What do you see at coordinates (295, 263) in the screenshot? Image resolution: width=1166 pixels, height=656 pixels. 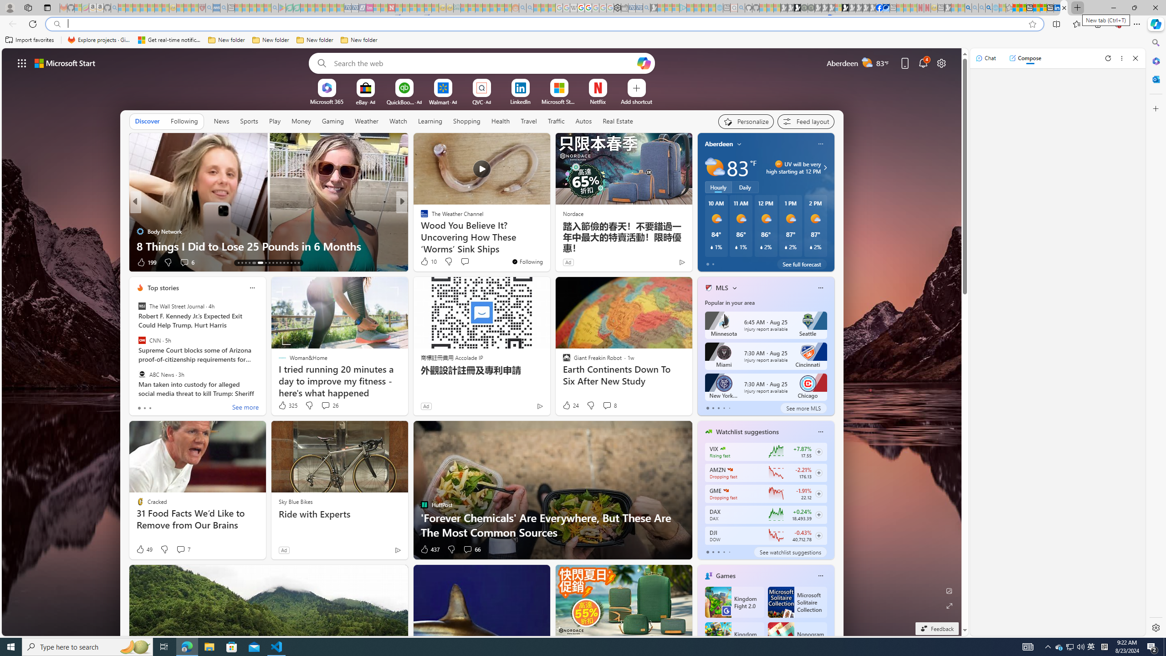 I see `AutomationID: tab-27` at bounding box center [295, 263].